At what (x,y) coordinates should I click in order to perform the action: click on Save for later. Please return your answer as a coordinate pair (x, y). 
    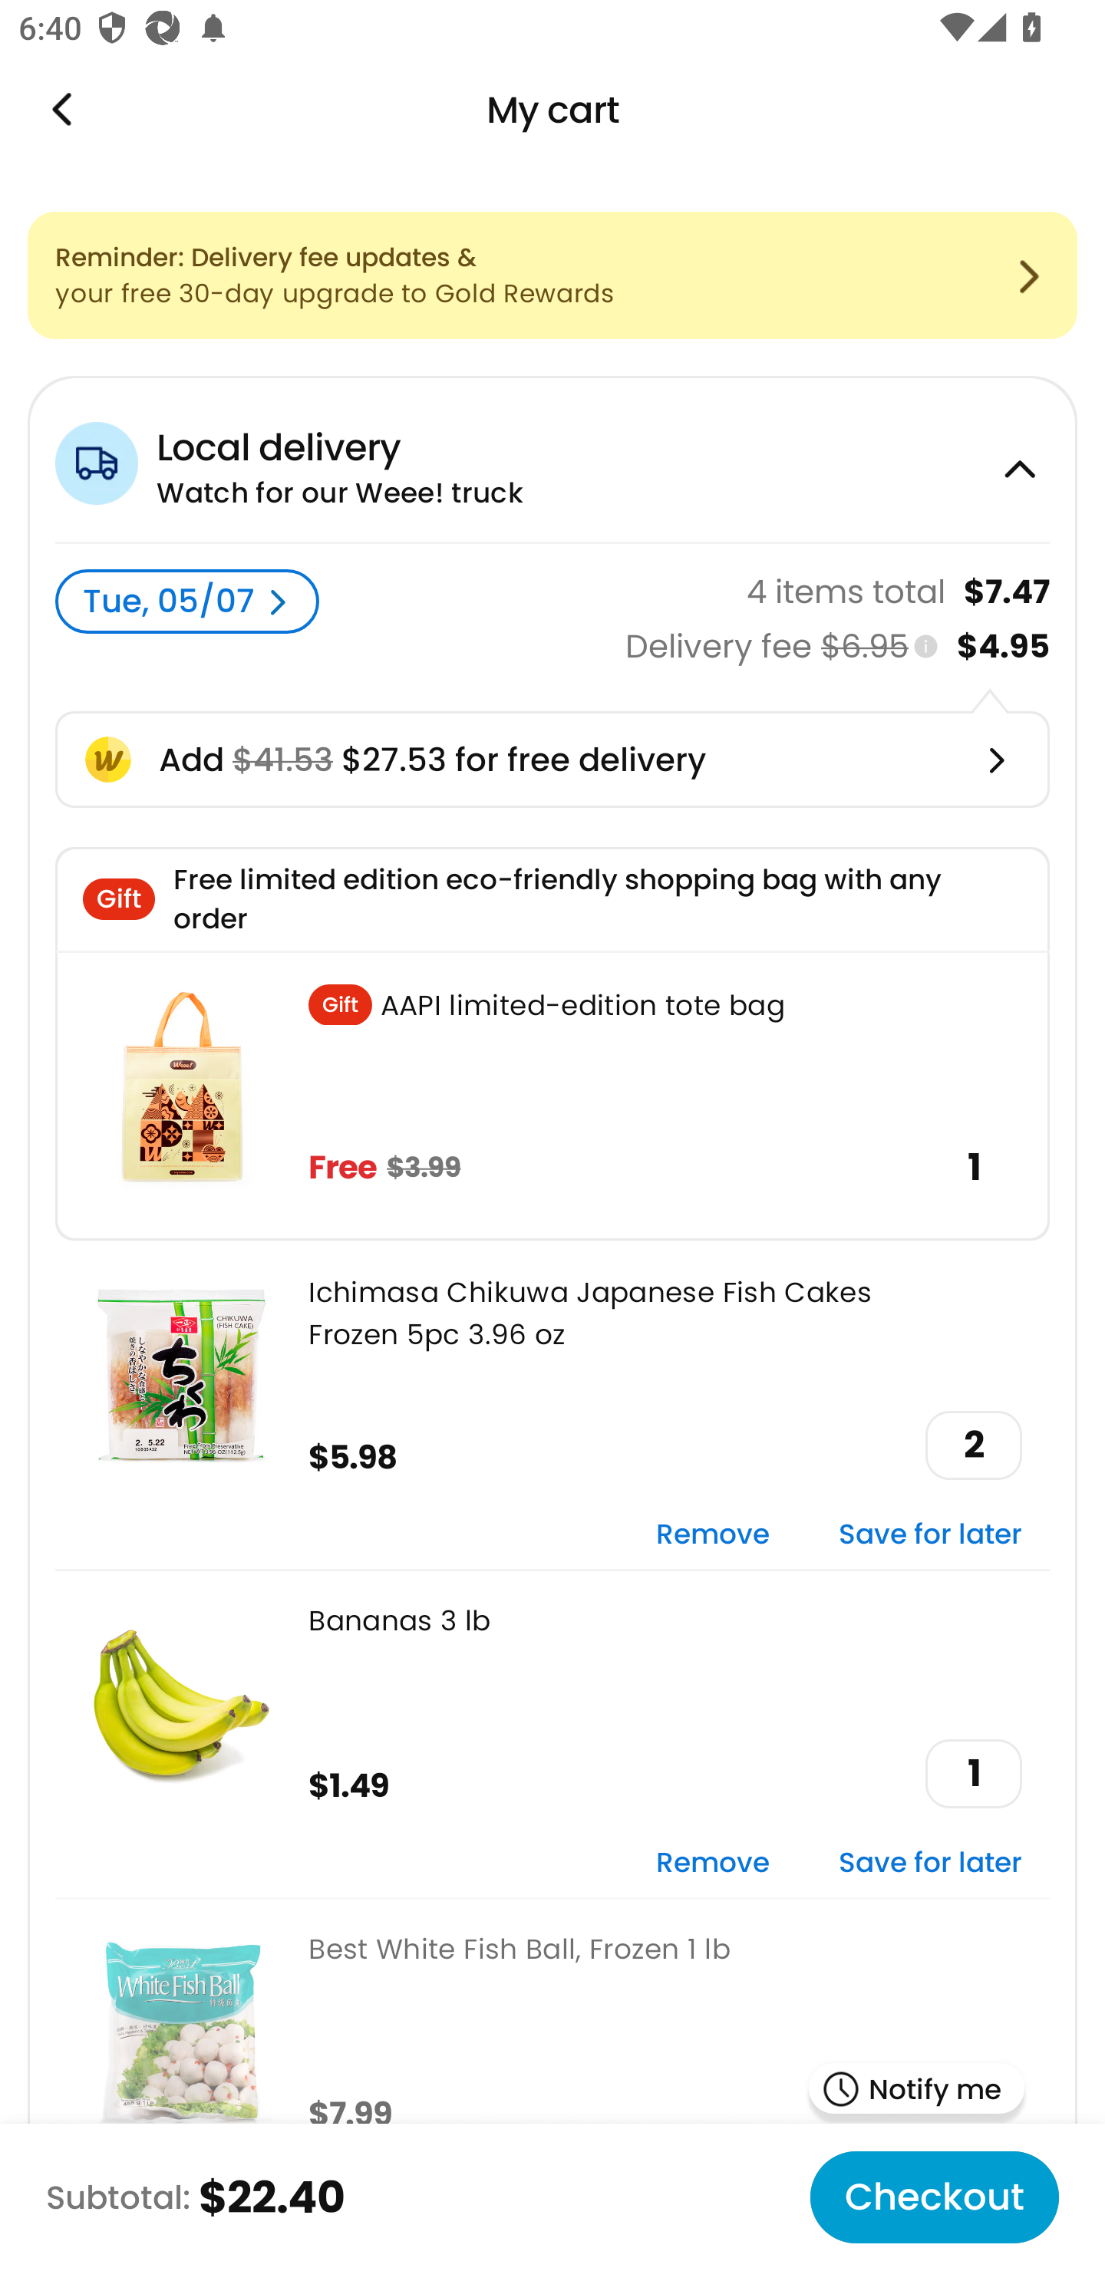
    Looking at the image, I should click on (930, 1536).